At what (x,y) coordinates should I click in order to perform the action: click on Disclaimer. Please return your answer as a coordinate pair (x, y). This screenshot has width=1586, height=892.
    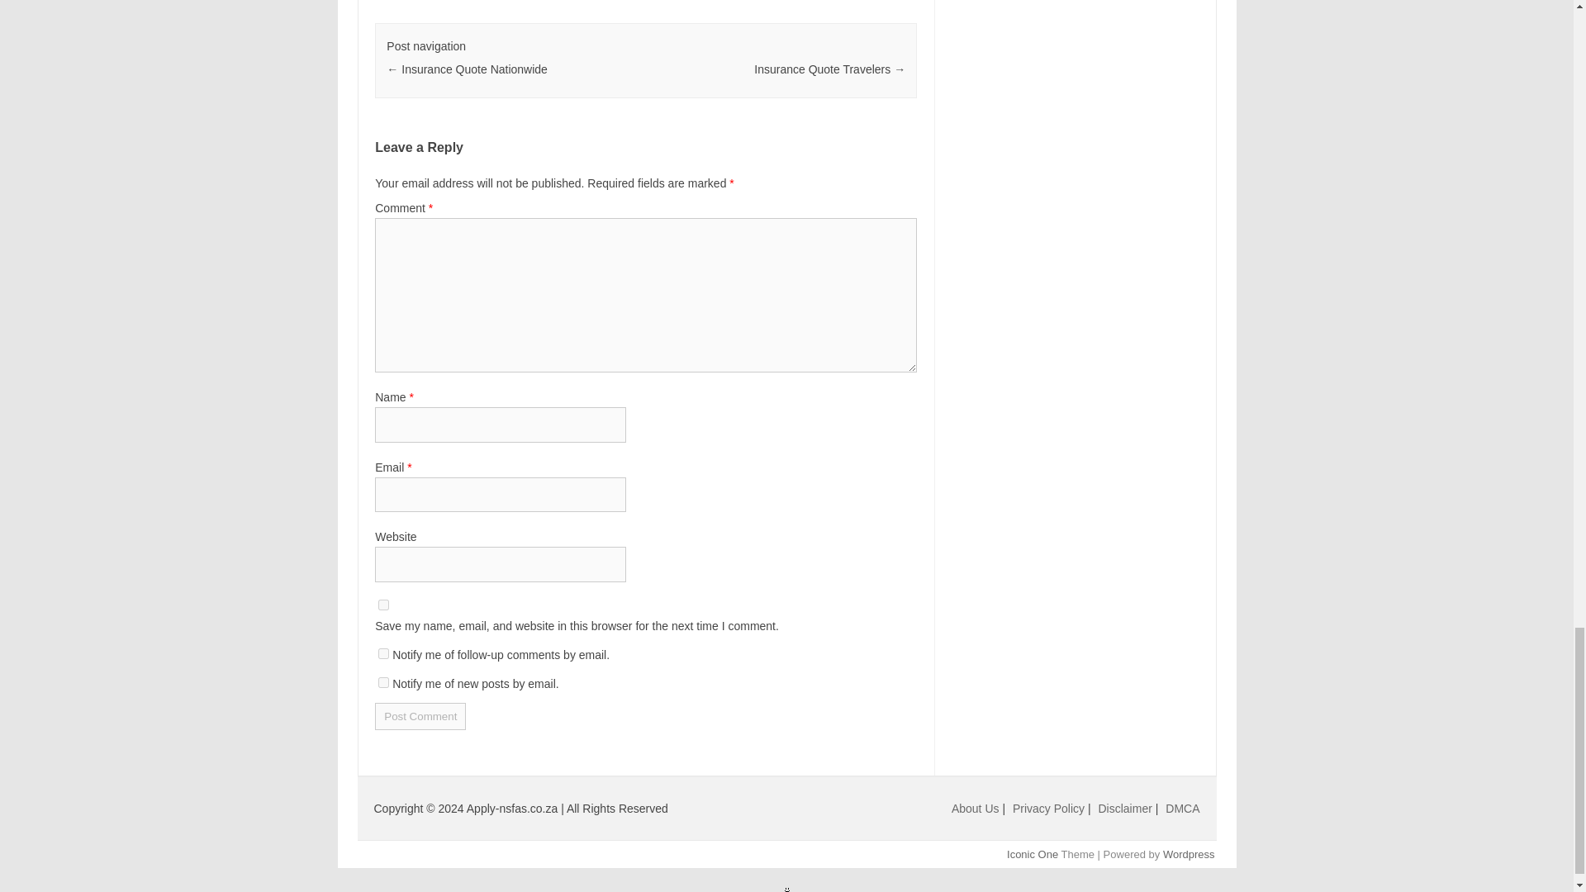
    Looking at the image, I should click on (1127, 808).